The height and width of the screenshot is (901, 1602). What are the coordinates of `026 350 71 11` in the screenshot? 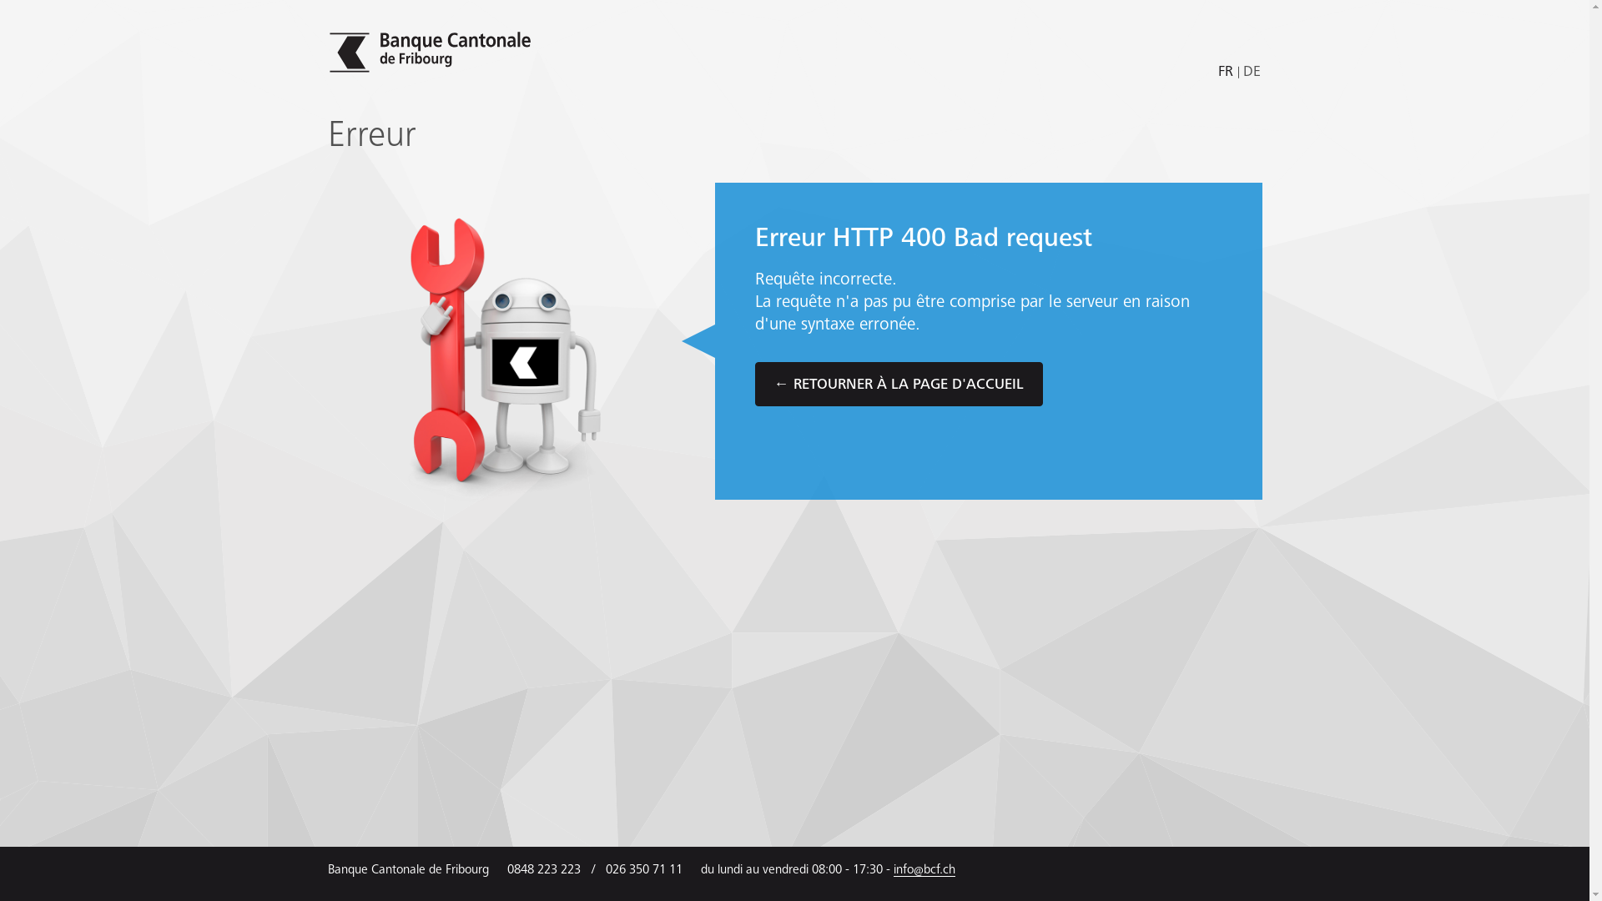 It's located at (644, 870).